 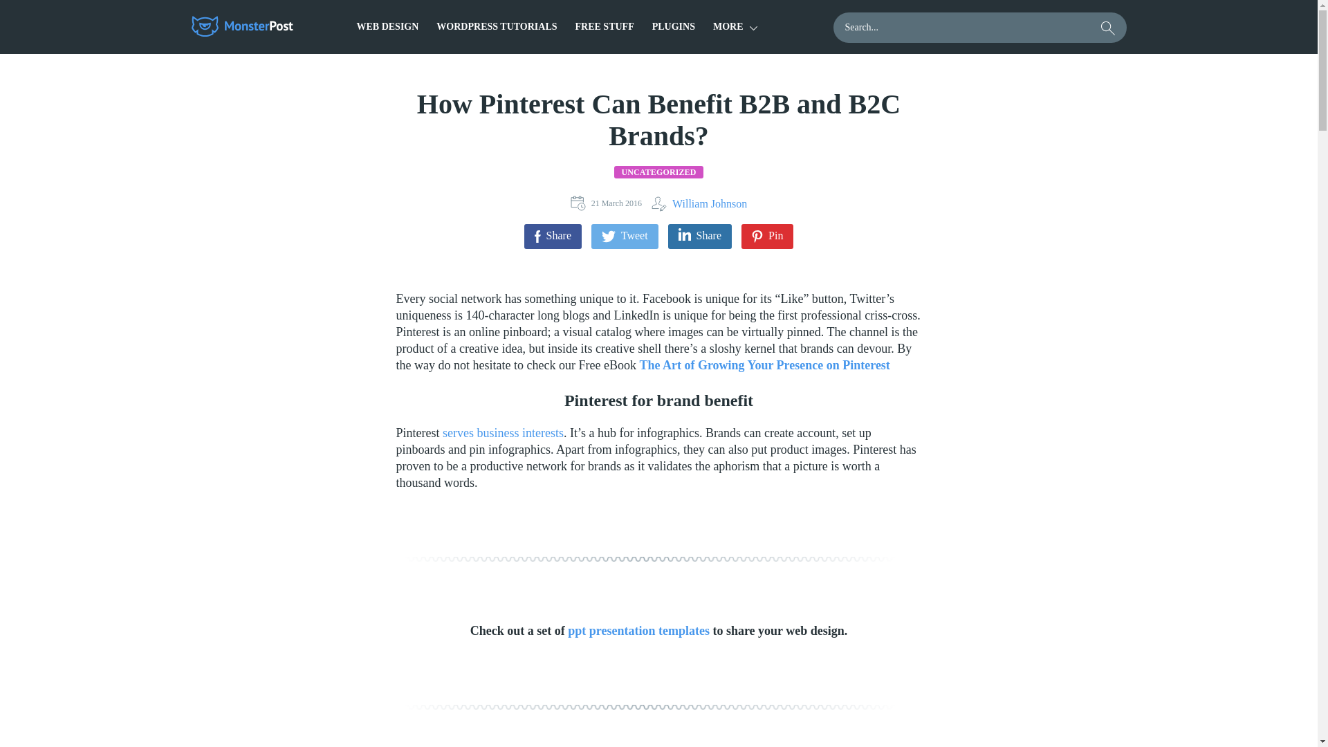 I want to click on William Johnson, so click(x=699, y=203).